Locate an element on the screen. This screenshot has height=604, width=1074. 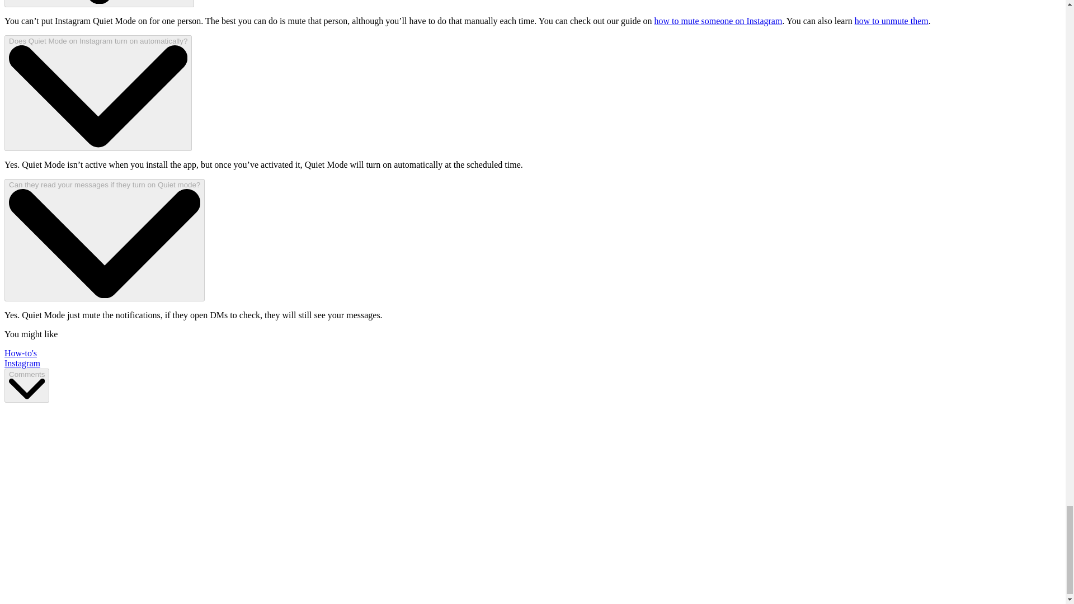
Comments is located at coordinates (27, 385).